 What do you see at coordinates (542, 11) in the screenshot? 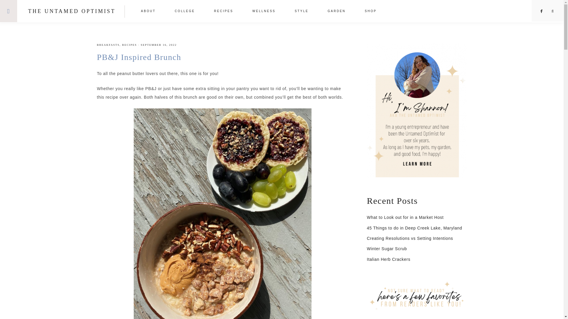
I see `Pinterest` at bounding box center [542, 11].